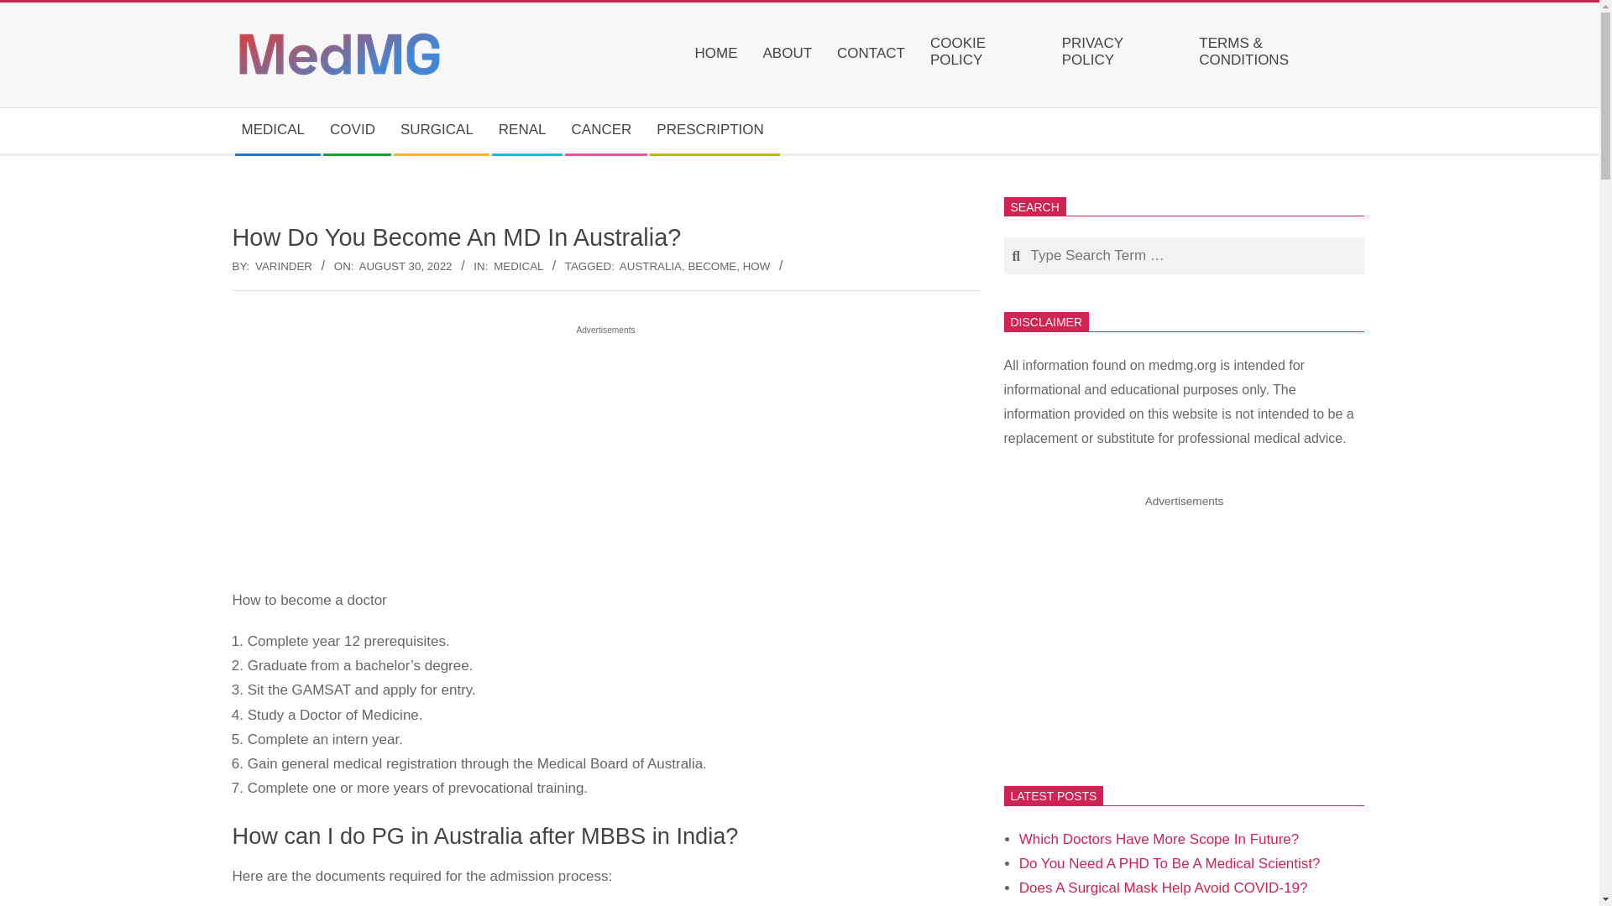  What do you see at coordinates (712, 266) in the screenshot?
I see `BECOME` at bounding box center [712, 266].